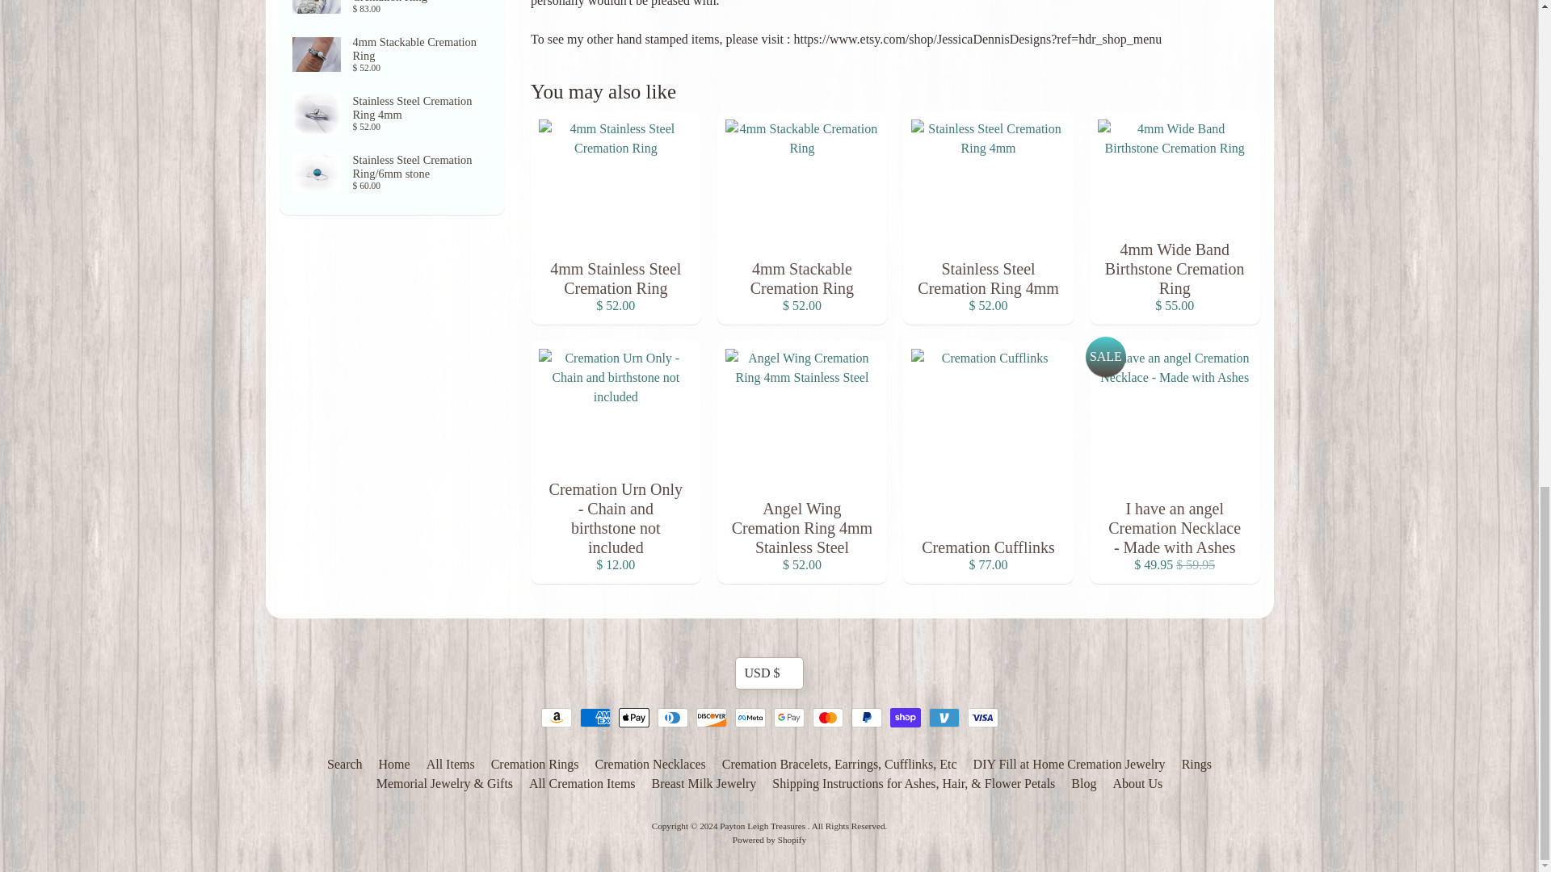 Image resolution: width=1551 pixels, height=872 pixels. Describe the element at coordinates (789, 717) in the screenshot. I see `Google Pay` at that location.